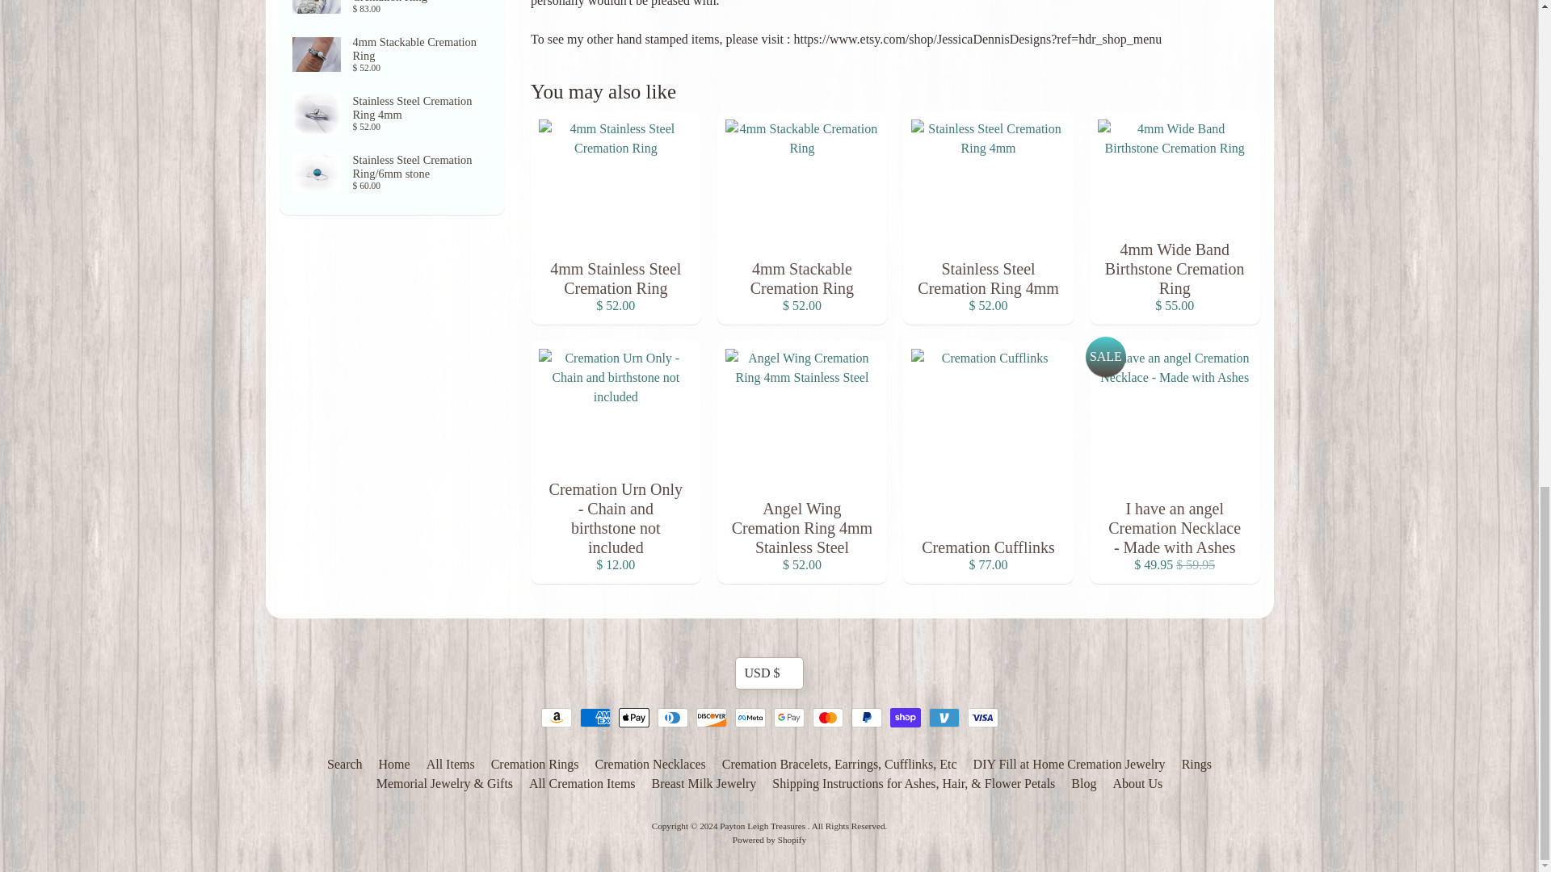 Image resolution: width=1551 pixels, height=872 pixels. Describe the element at coordinates (789, 717) in the screenshot. I see `Google Pay` at that location.